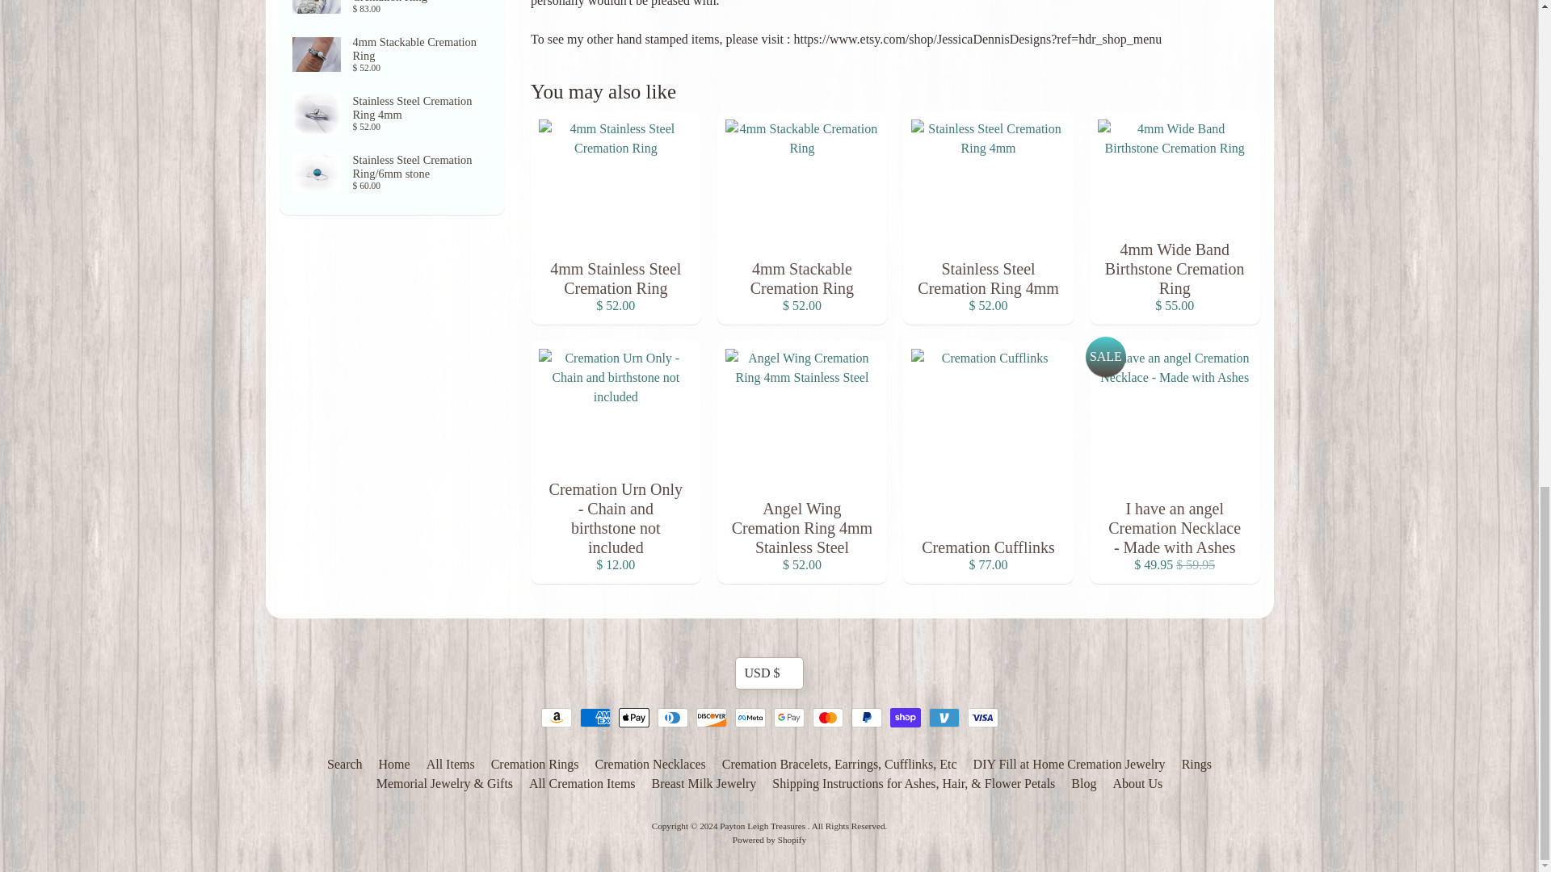 Image resolution: width=1551 pixels, height=872 pixels. Describe the element at coordinates (789, 717) in the screenshot. I see `Google Pay` at that location.